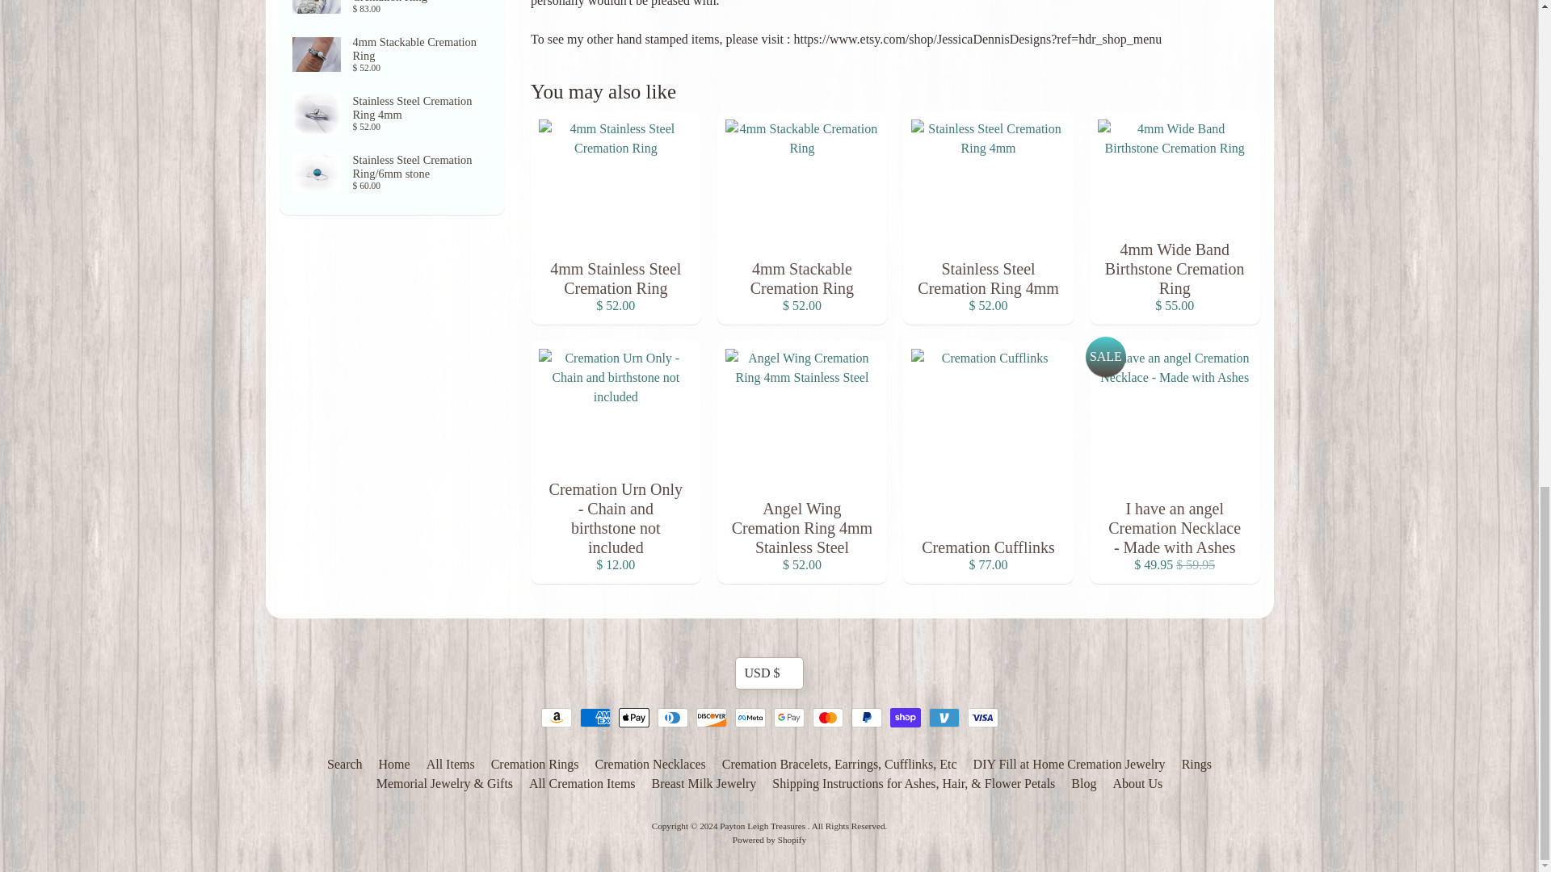 Image resolution: width=1551 pixels, height=872 pixels. Describe the element at coordinates (789, 717) in the screenshot. I see `Google Pay` at that location.